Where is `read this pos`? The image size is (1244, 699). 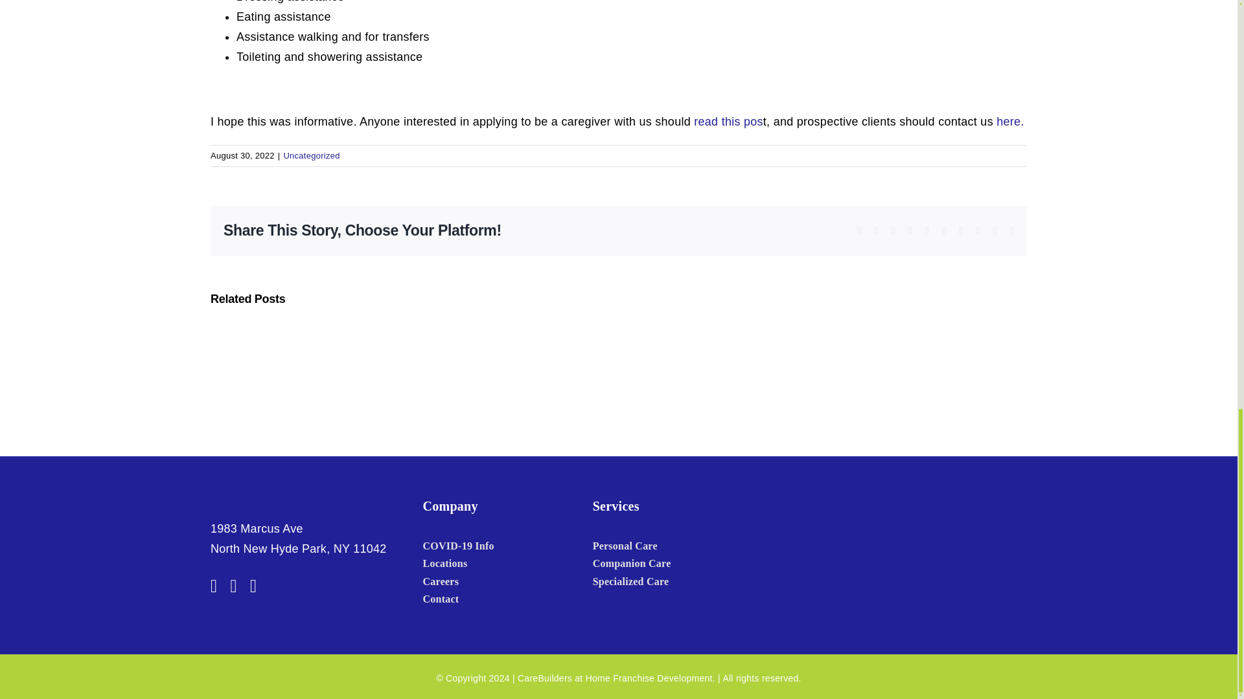
read this pos is located at coordinates (728, 122).